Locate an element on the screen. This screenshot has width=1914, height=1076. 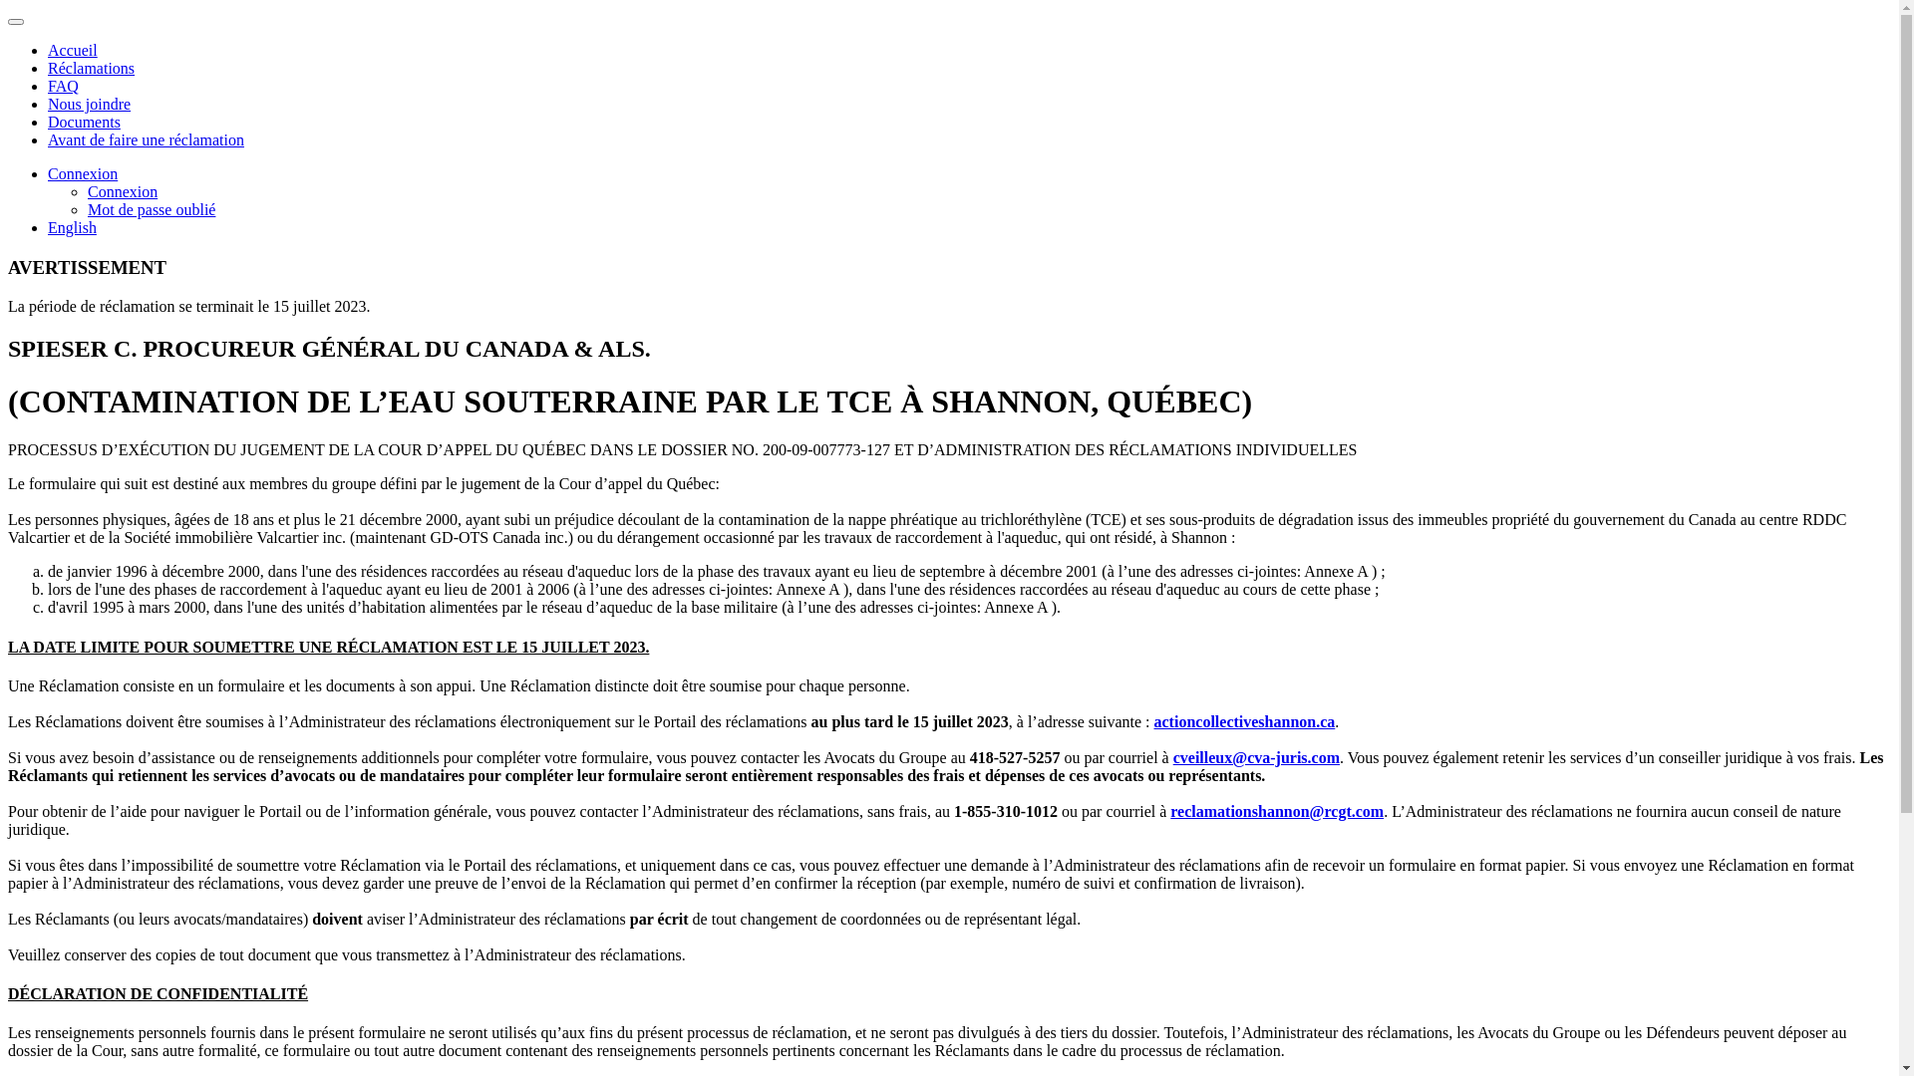
actioncollectiveshannon.ca is located at coordinates (1245, 721).